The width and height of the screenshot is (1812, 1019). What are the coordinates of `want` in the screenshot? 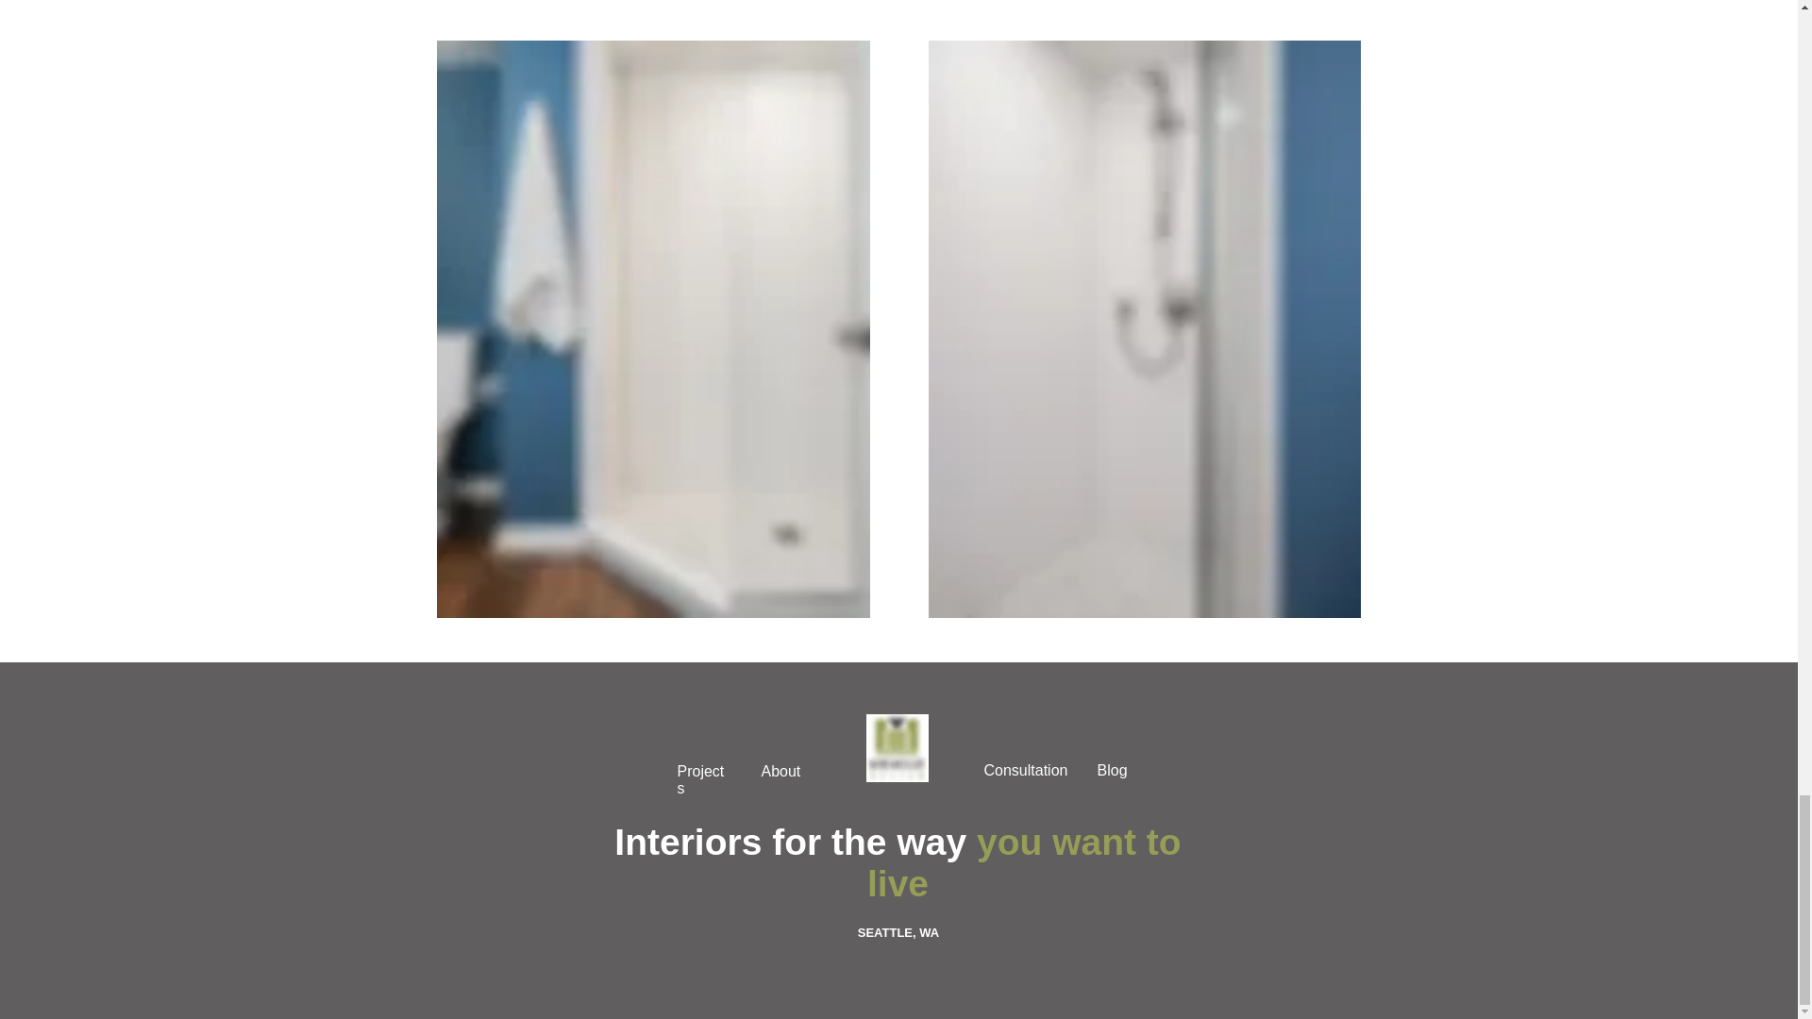 It's located at (1094, 842).